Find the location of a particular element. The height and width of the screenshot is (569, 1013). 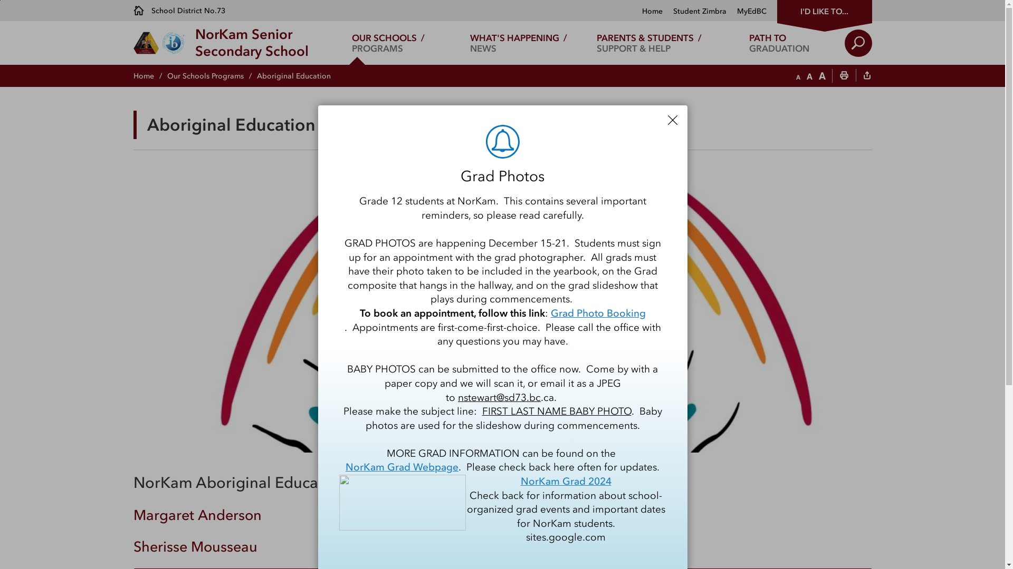

NorKam Grad Webpage is located at coordinates (402, 468).